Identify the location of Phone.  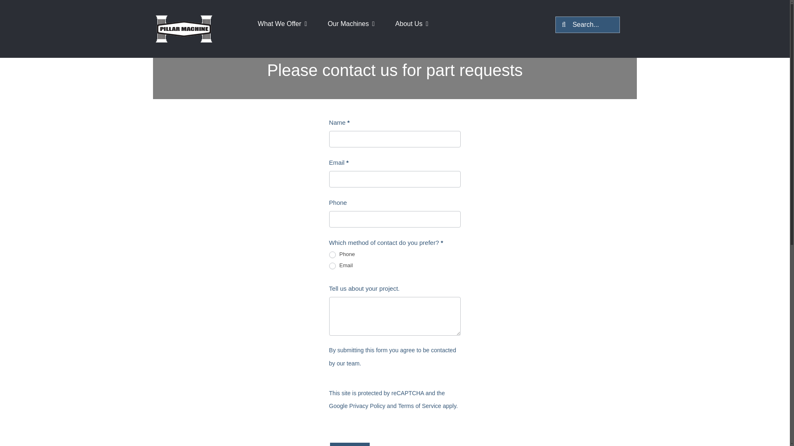
(332, 255).